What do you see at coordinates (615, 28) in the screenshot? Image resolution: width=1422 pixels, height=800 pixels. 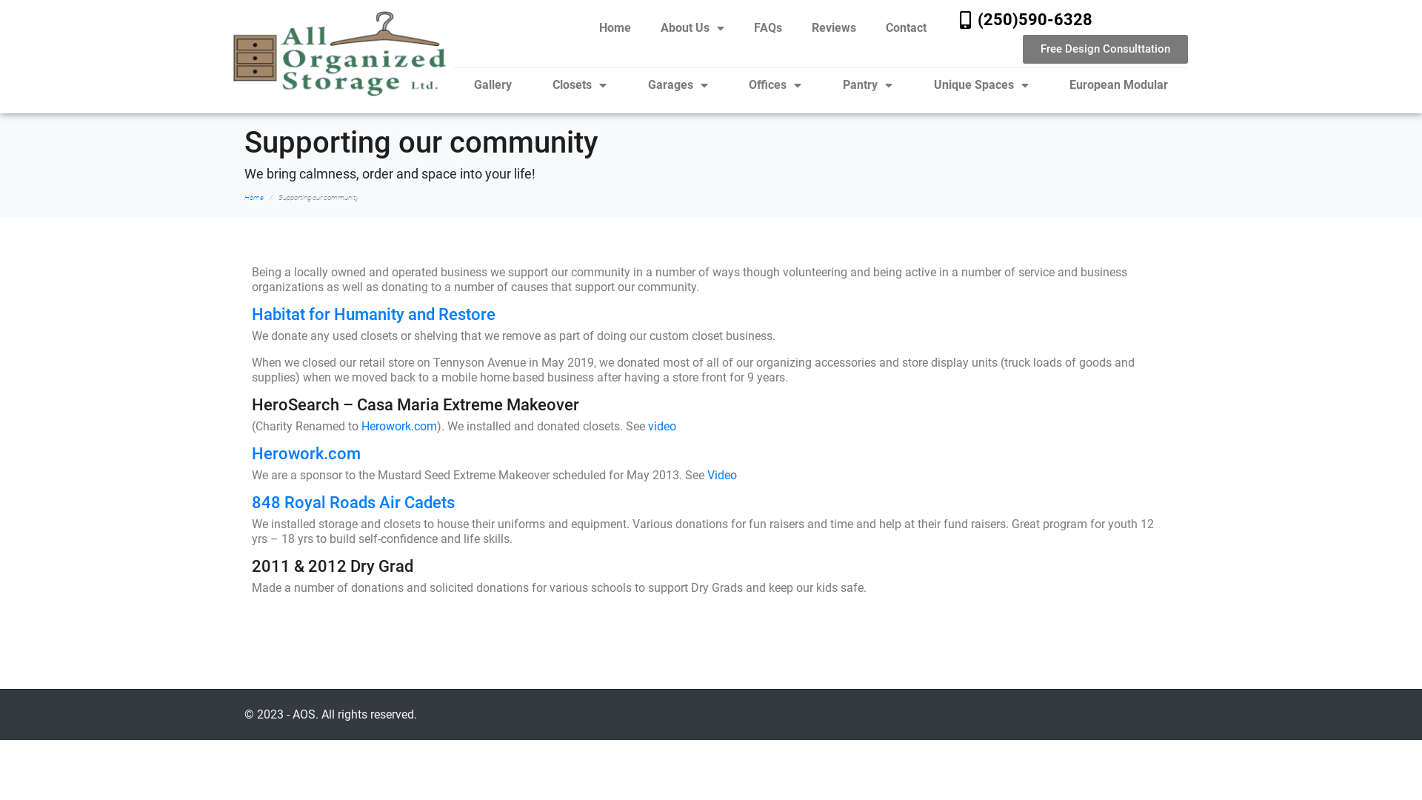 I see `Home` at bounding box center [615, 28].